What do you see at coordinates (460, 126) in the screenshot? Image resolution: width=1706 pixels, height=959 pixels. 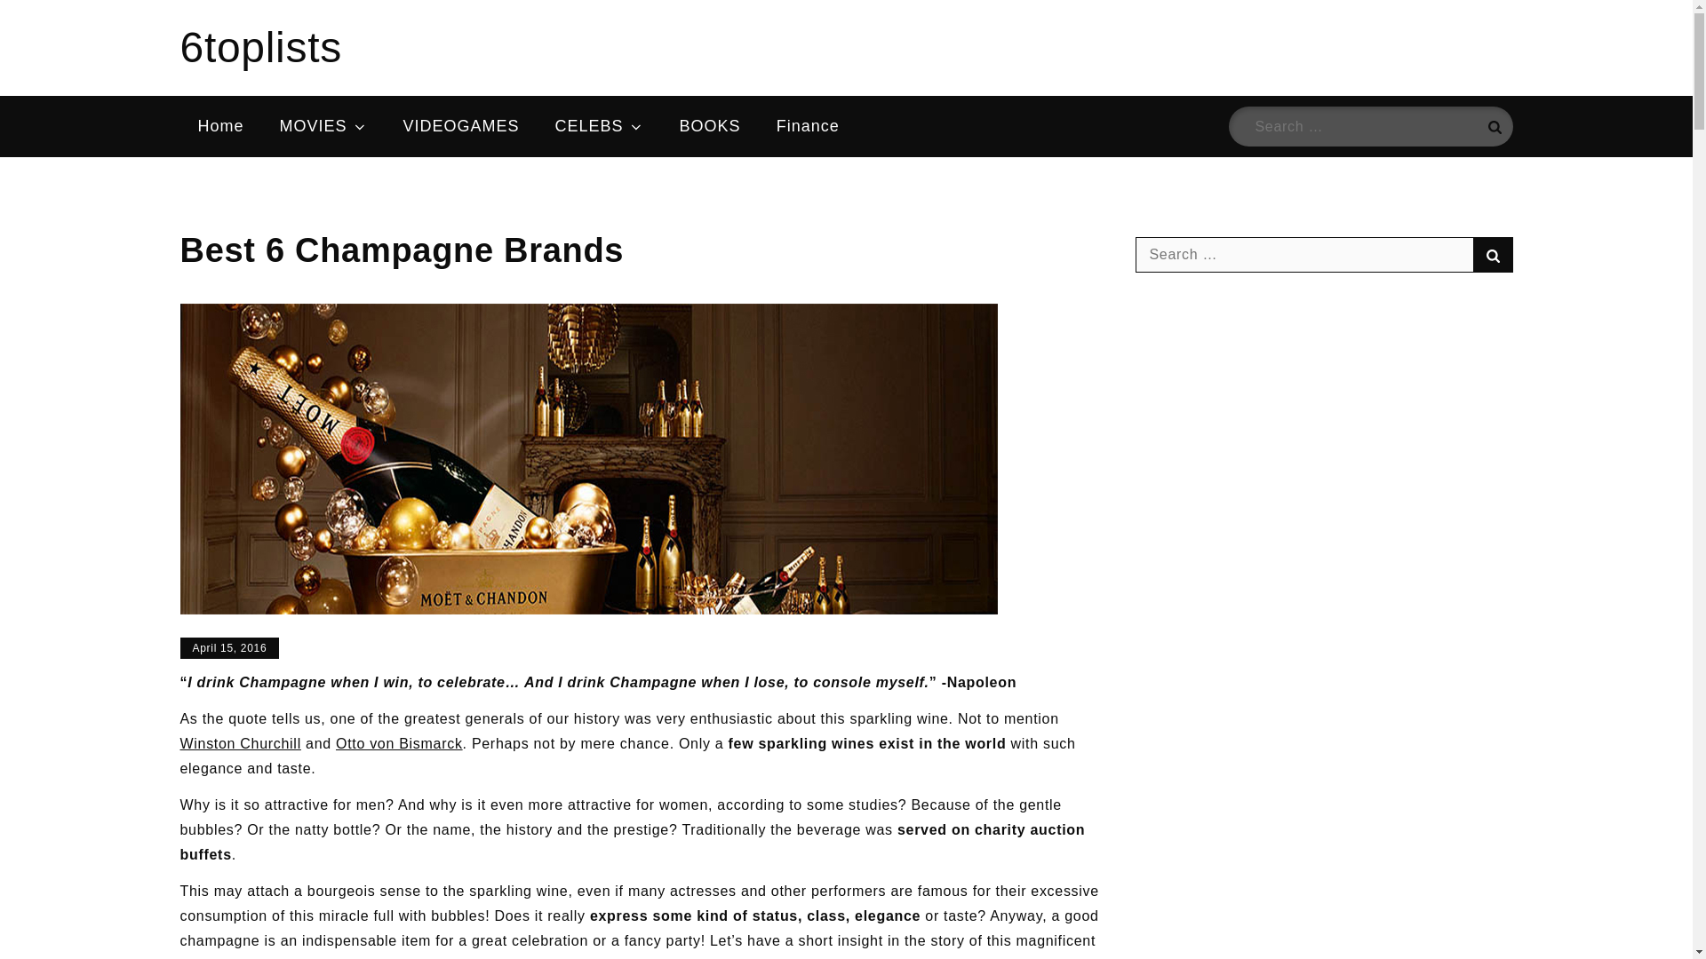 I see `VIDEOGAMES` at bounding box center [460, 126].